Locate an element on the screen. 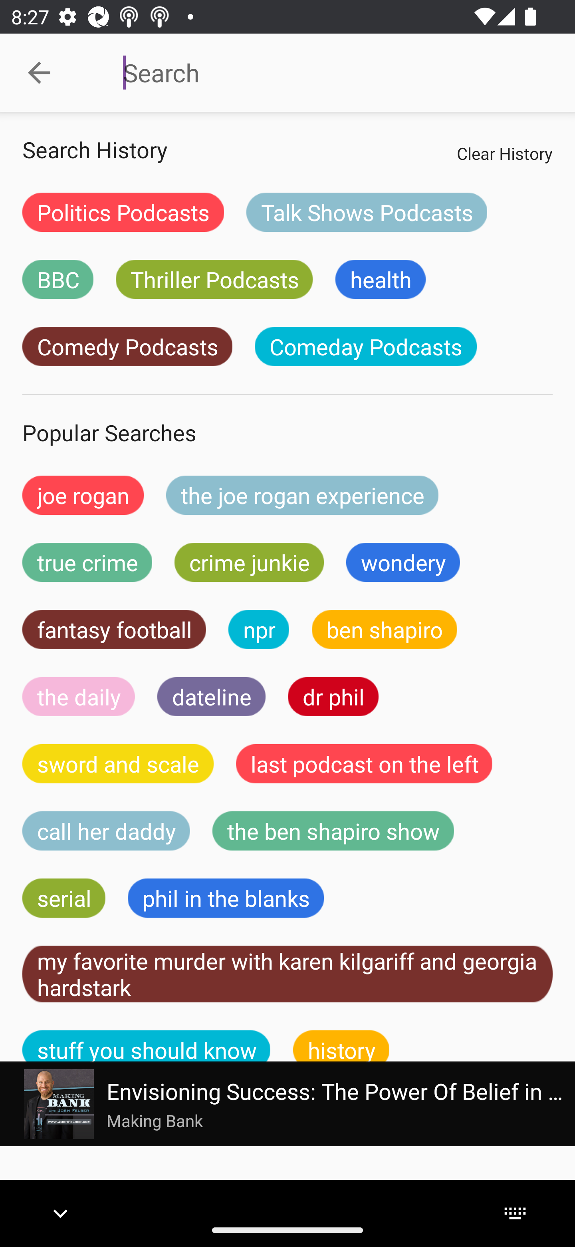 Image resolution: width=575 pixels, height=1247 pixels. the daily is located at coordinates (79, 696).